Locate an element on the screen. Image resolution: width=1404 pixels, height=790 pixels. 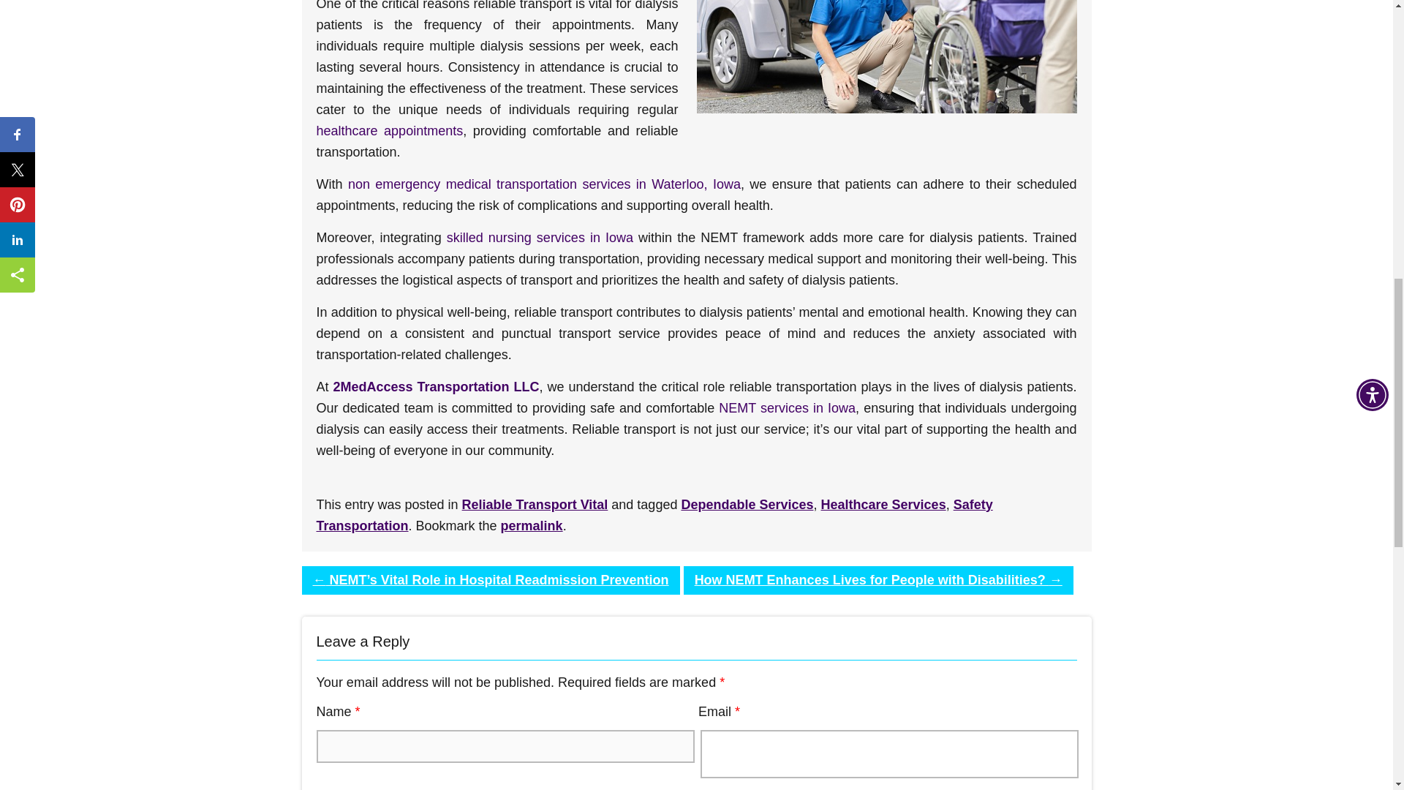
healthcare appointments is located at coordinates (389, 130).